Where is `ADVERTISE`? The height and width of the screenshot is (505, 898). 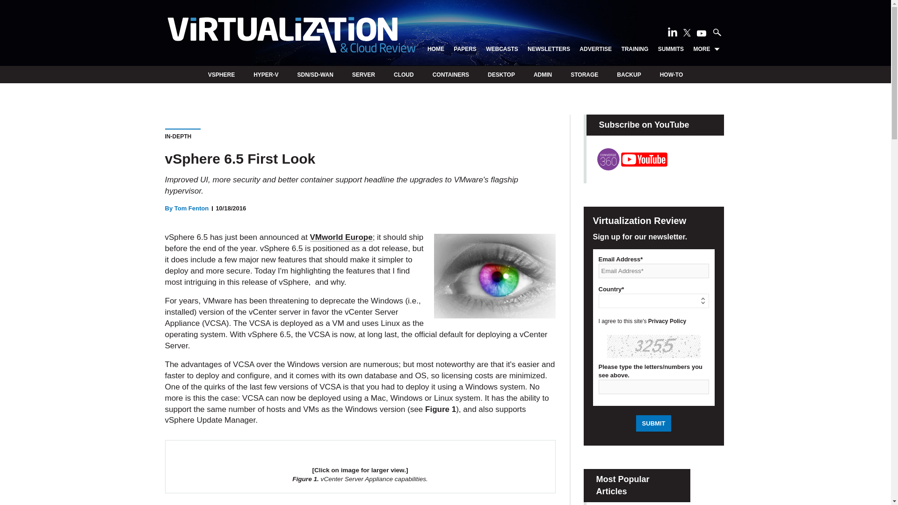
ADVERTISE is located at coordinates (595, 49).